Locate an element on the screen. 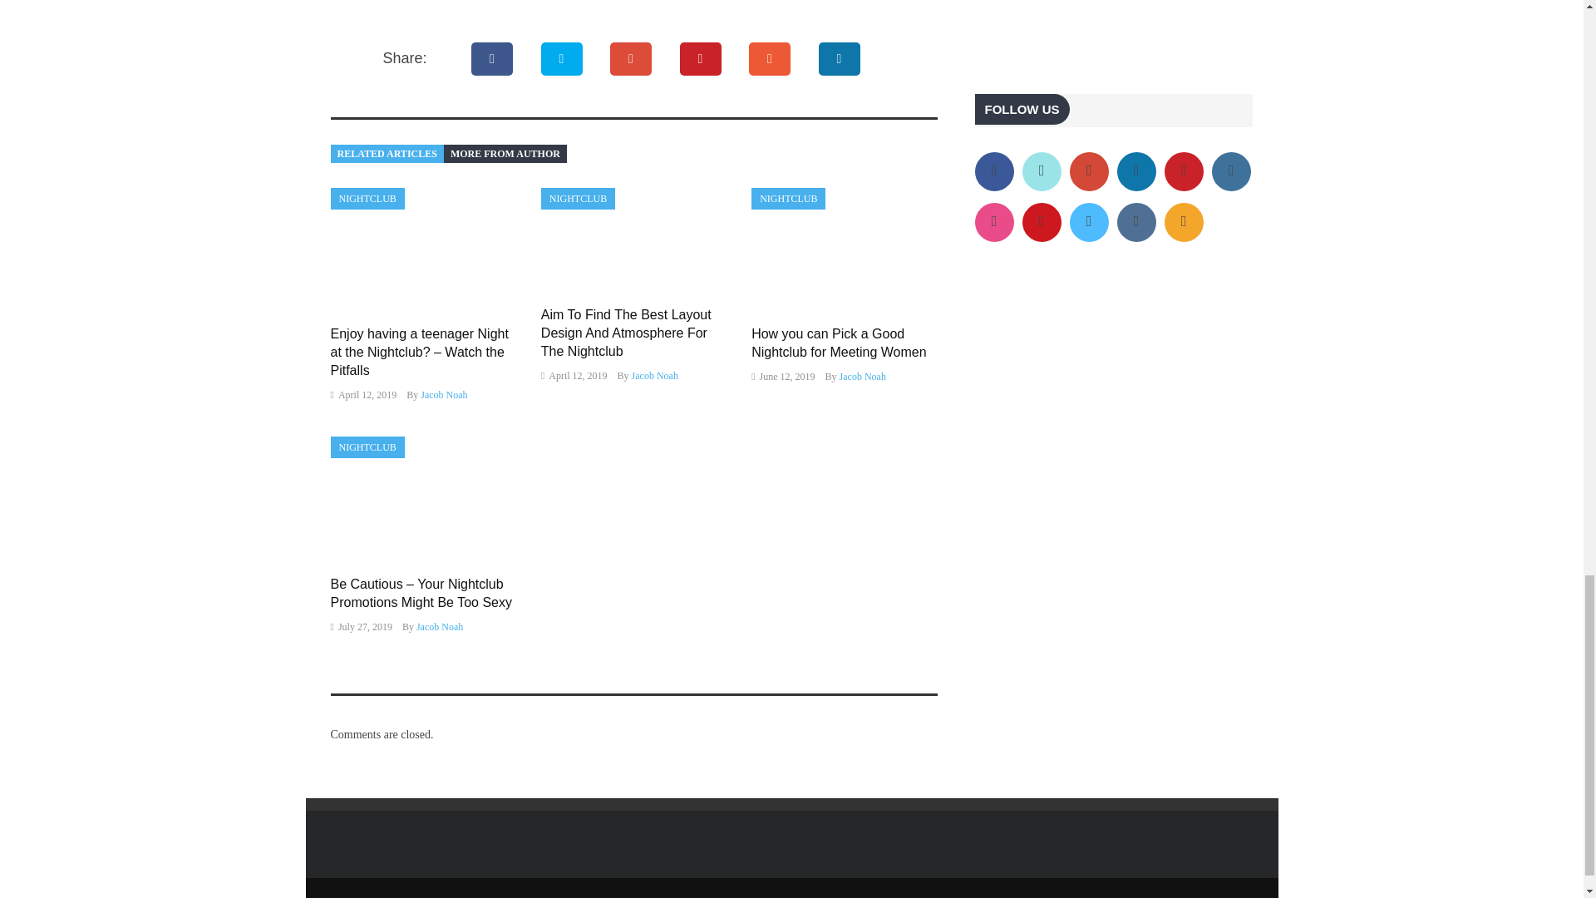 This screenshot has height=898, width=1596. Facebook is located at coordinates (492, 58).